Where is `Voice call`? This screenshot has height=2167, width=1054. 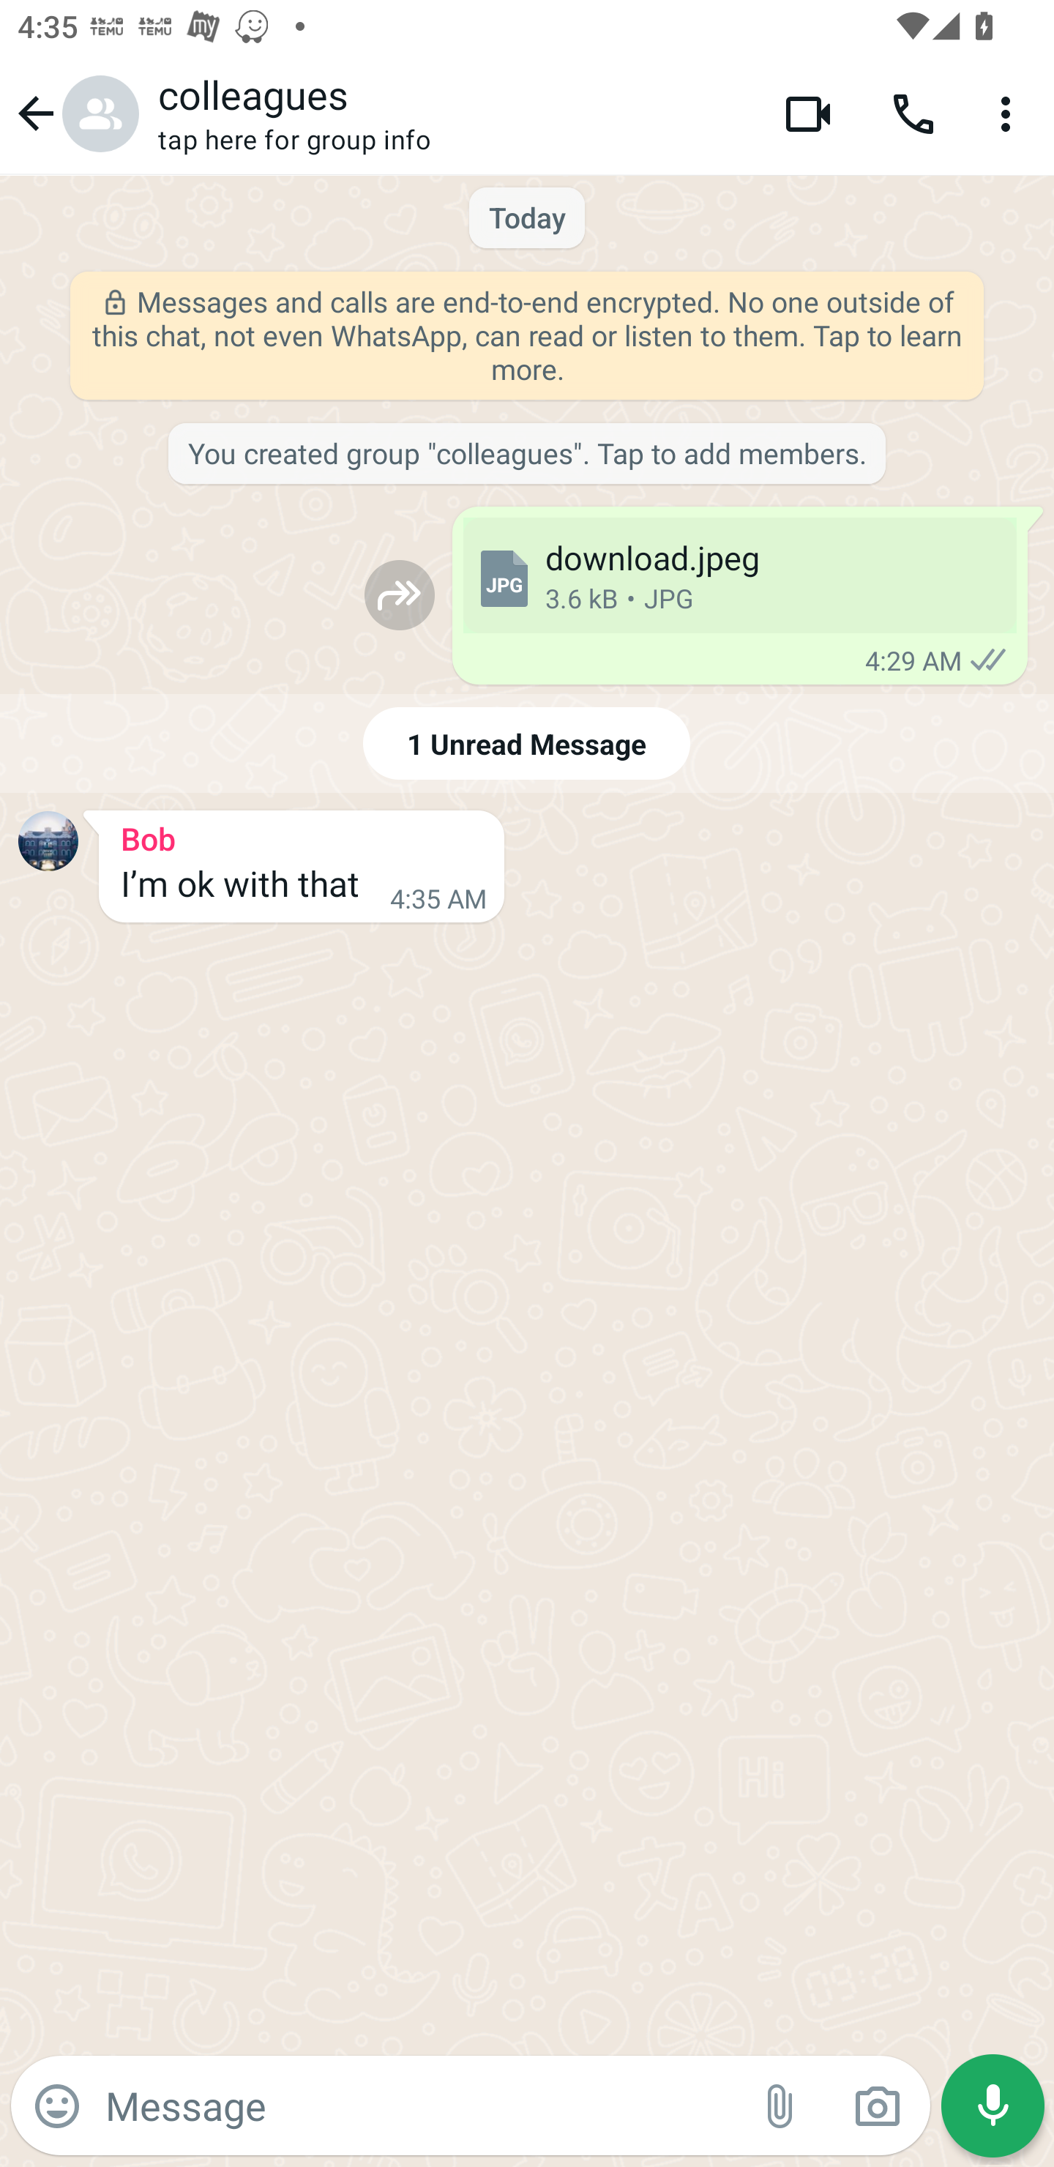 Voice call is located at coordinates (913, 113).